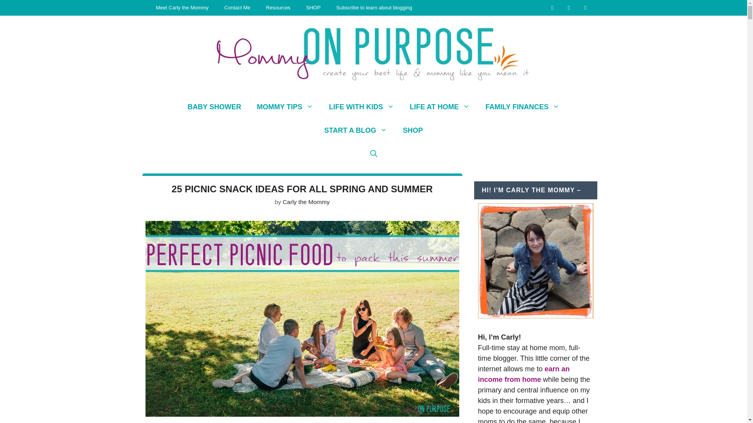  Describe the element at coordinates (278, 8) in the screenshot. I see `Resources` at that location.